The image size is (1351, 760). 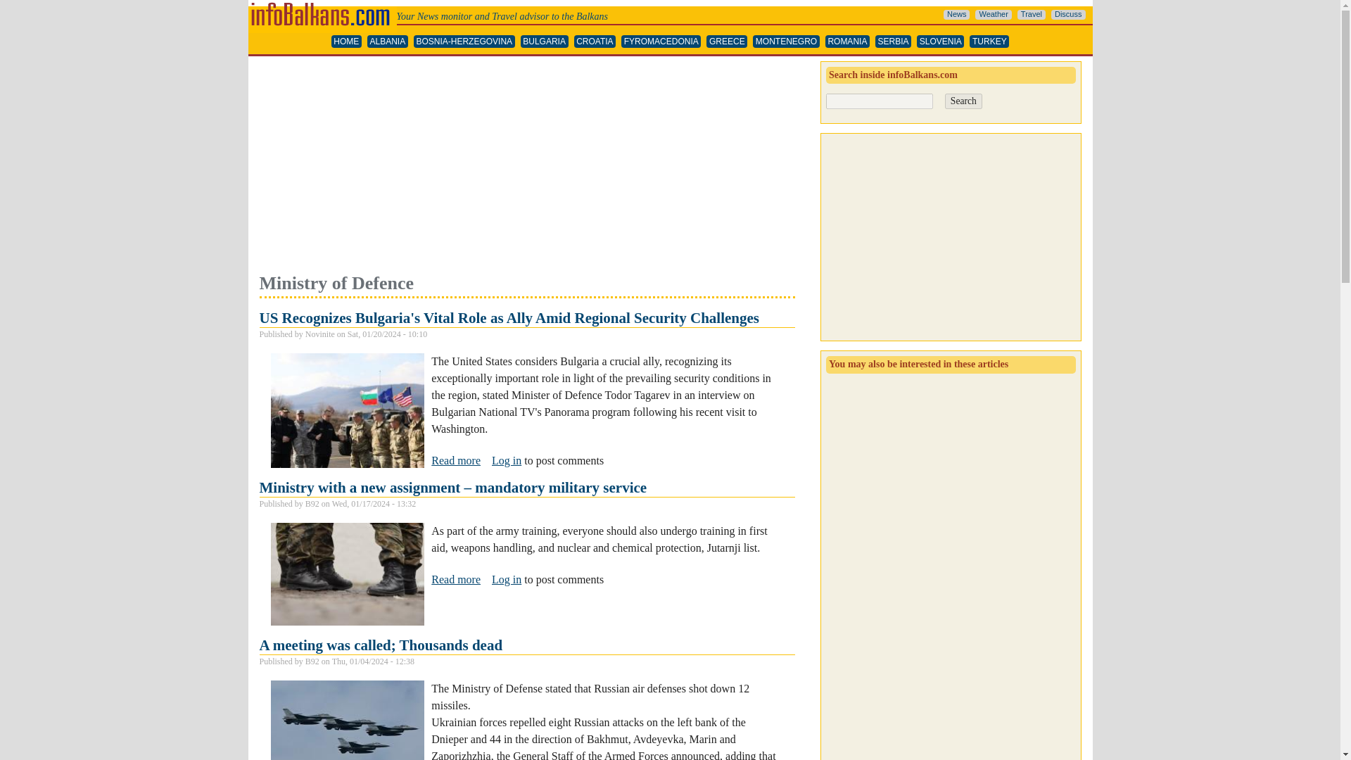 I want to click on ALBANIA, so click(x=387, y=42).